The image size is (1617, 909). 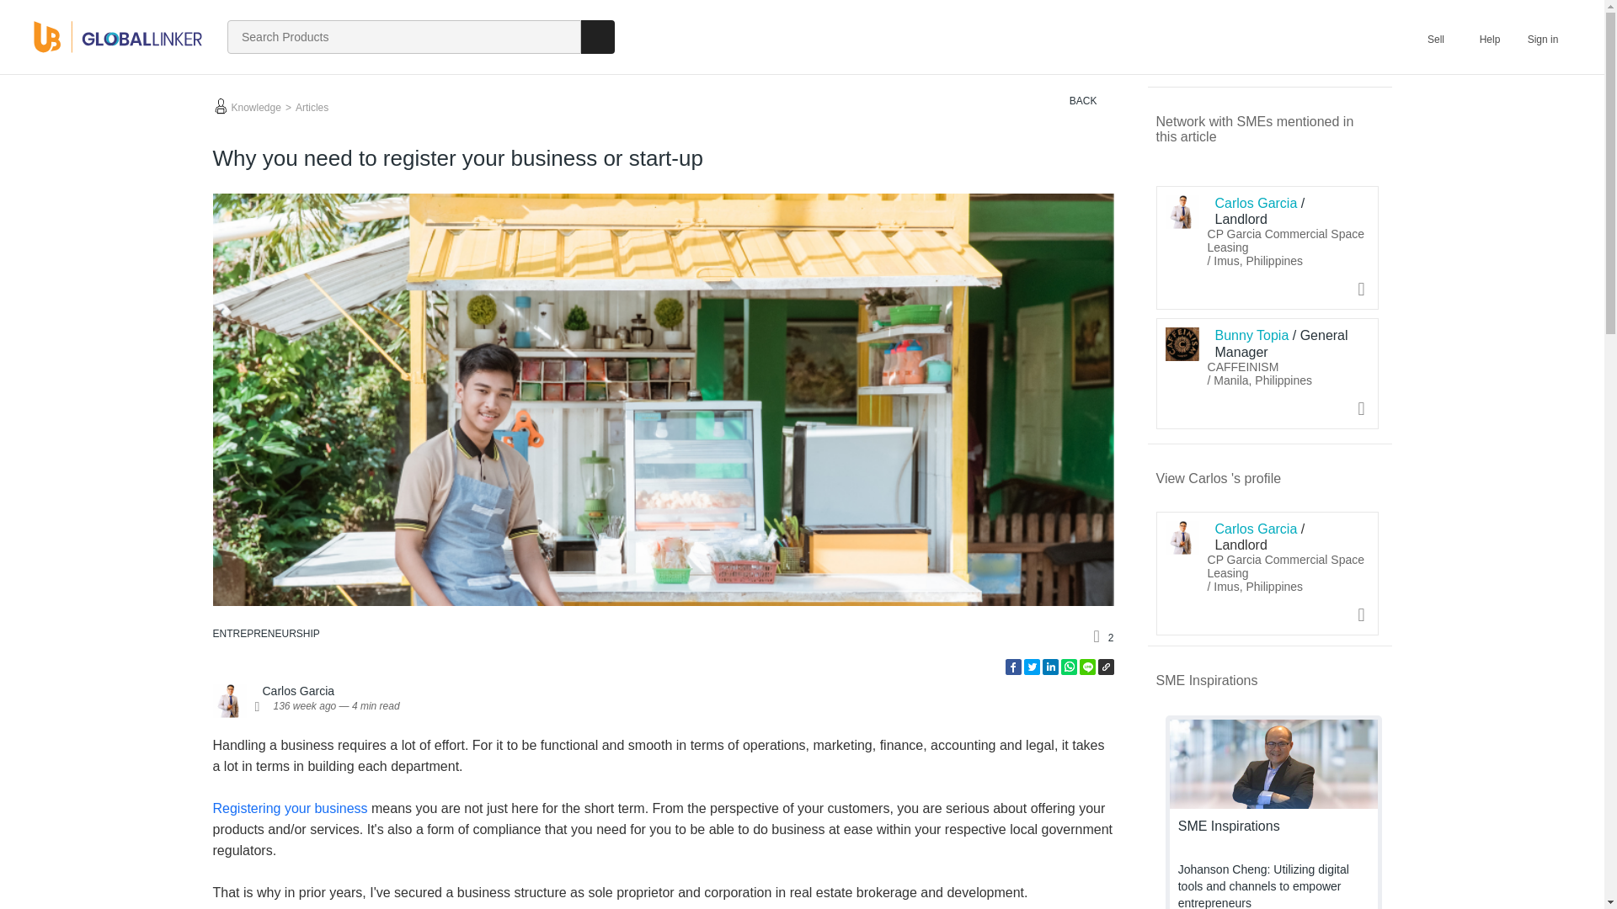 I want to click on Carlos Garcia, so click(x=298, y=691).